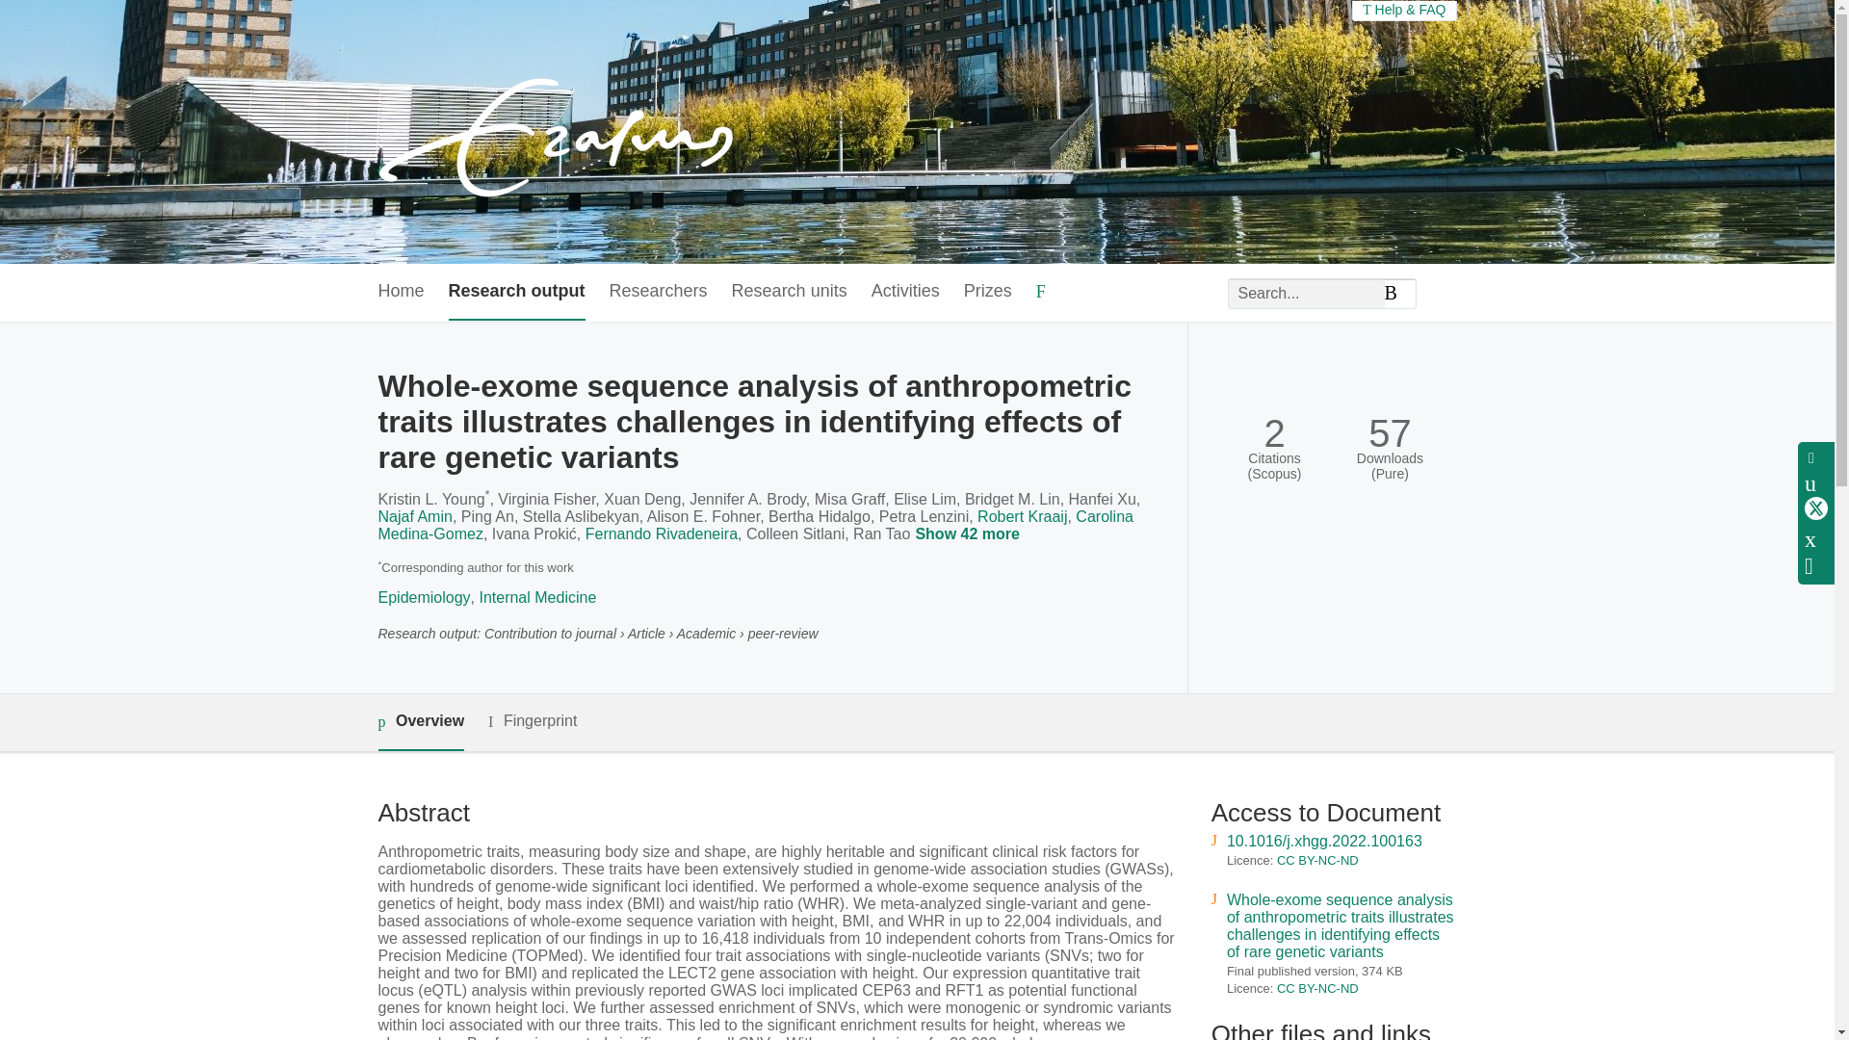 The image size is (1849, 1040). What do you see at coordinates (560, 131) in the screenshot?
I see `Erasmus University Rotterdam Home` at bounding box center [560, 131].